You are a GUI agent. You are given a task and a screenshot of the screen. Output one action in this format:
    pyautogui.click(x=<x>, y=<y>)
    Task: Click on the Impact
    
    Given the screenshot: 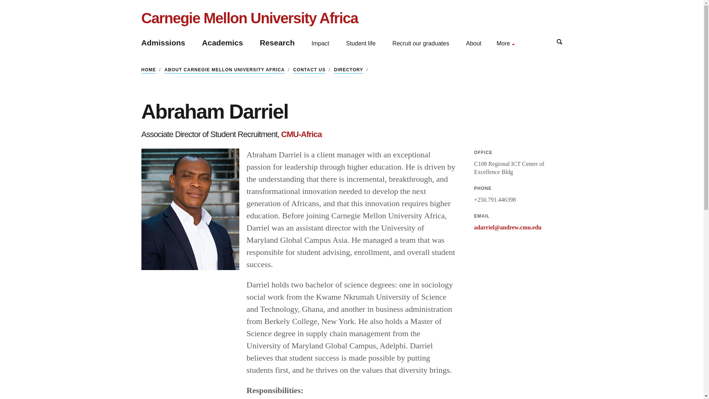 What is the action you would take?
    pyautogui.click(x=321, y=44)
    